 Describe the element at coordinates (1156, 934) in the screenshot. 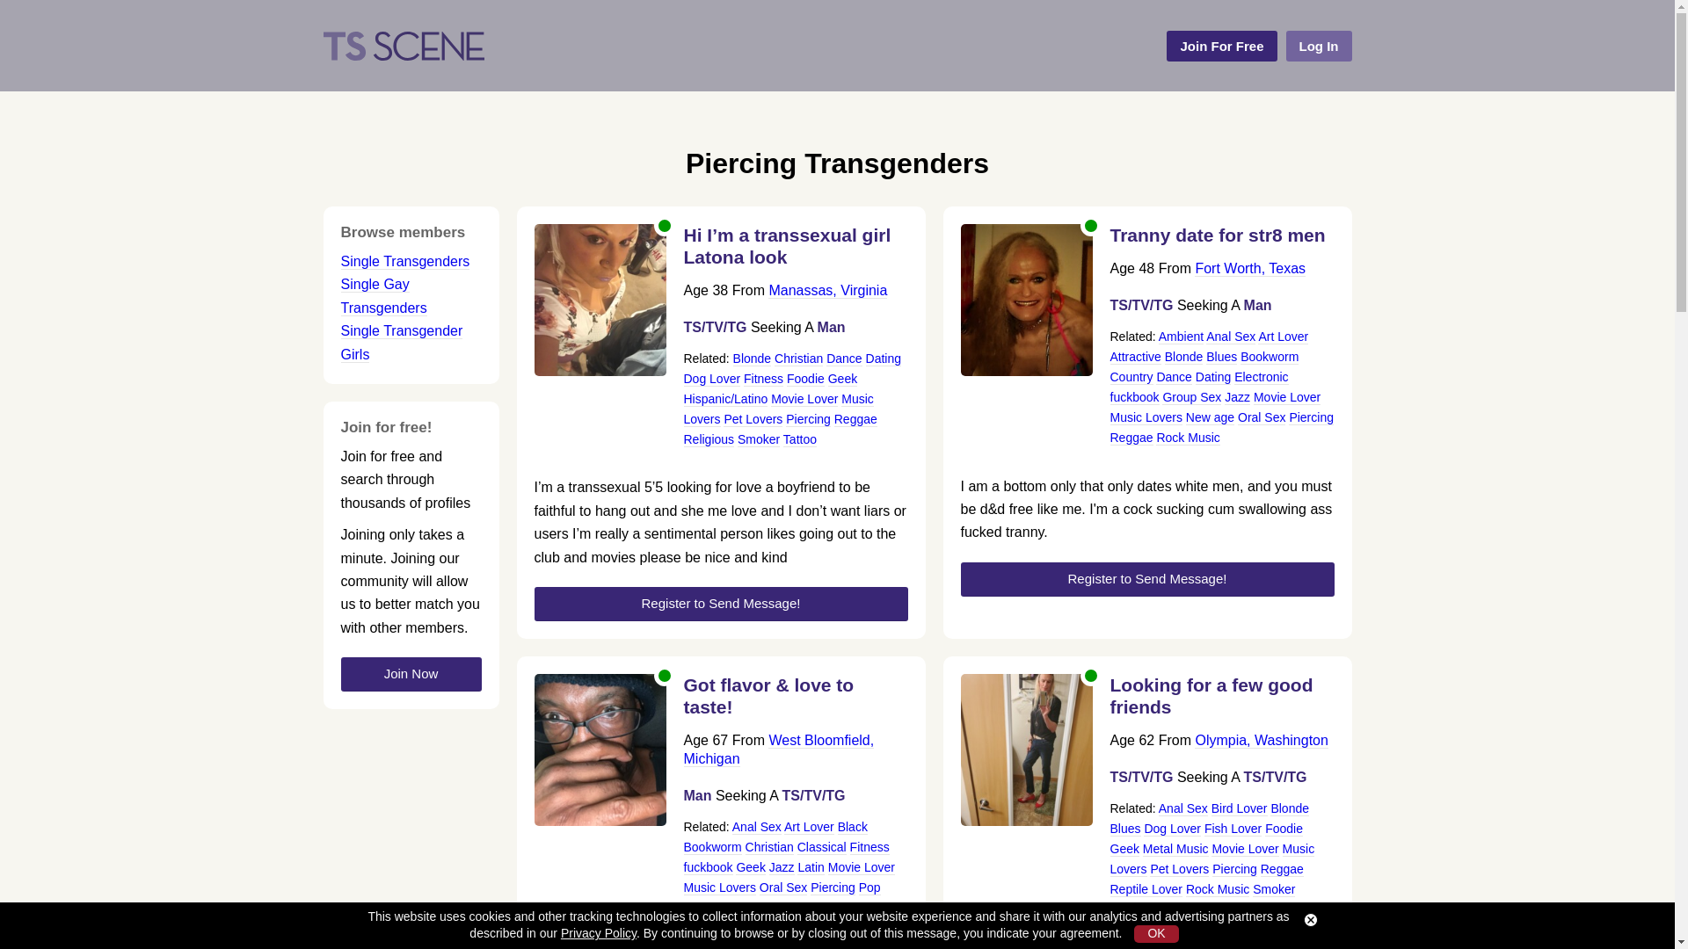

I see `OK` at that location.